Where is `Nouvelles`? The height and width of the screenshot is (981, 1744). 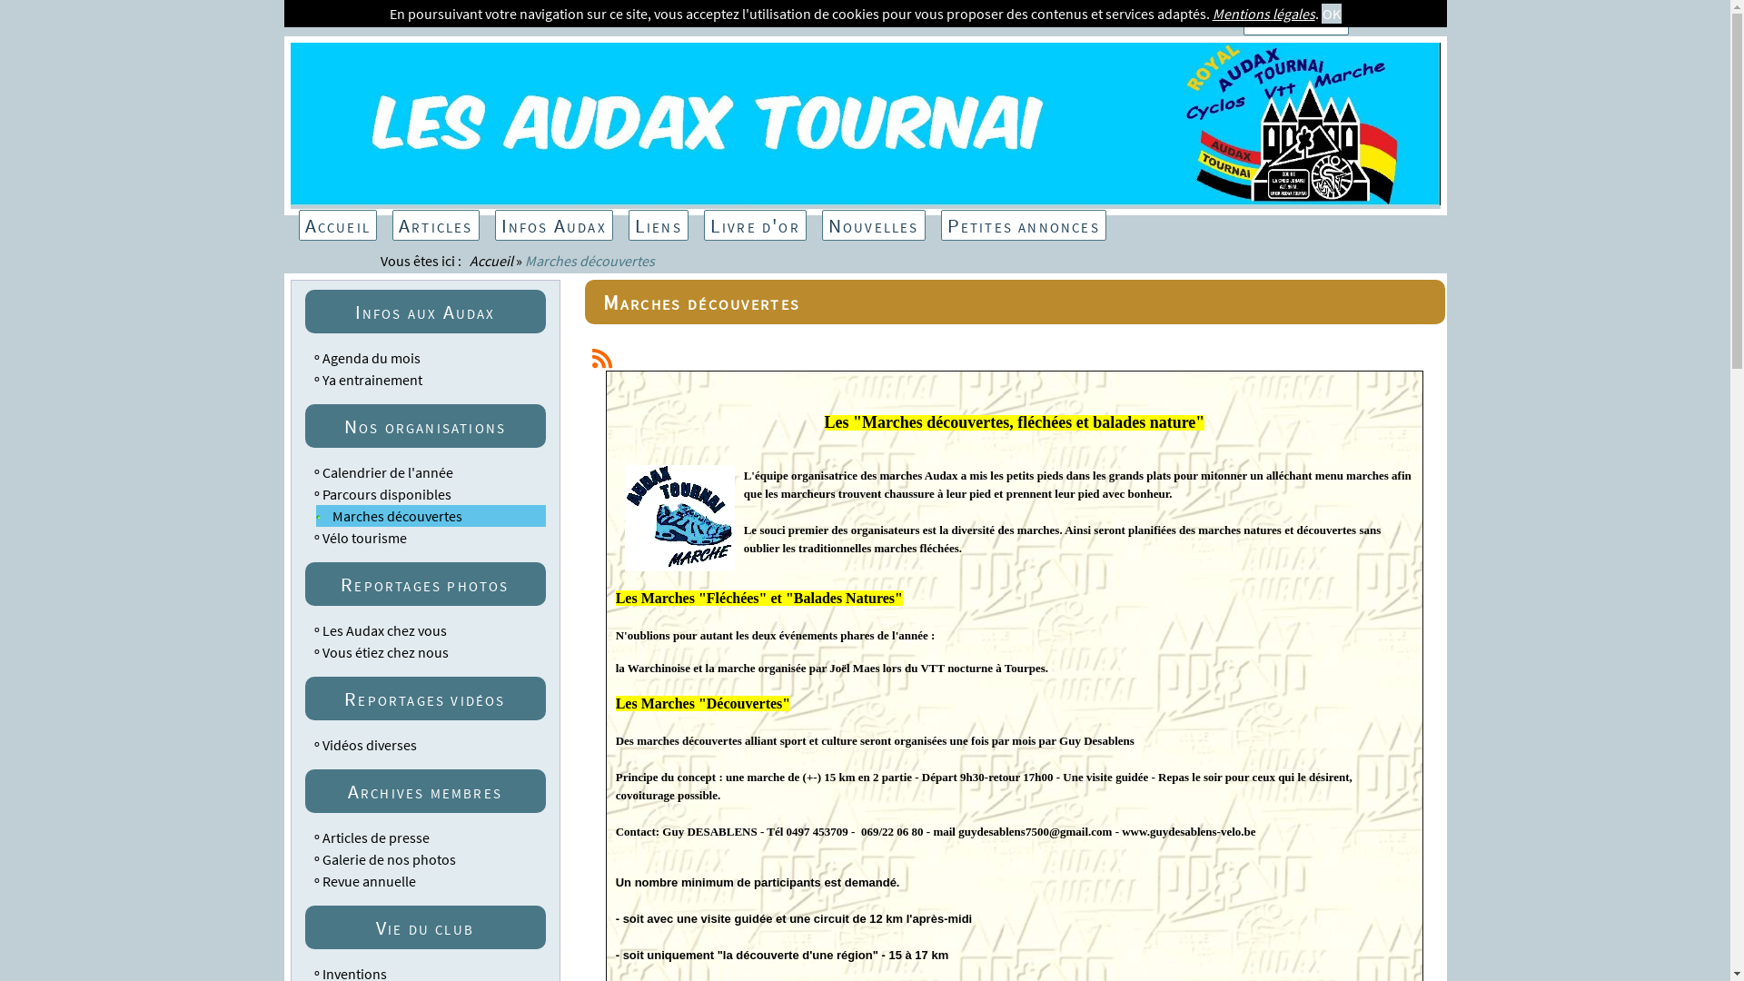 Nouvelles is located at coordinates (874, 225).